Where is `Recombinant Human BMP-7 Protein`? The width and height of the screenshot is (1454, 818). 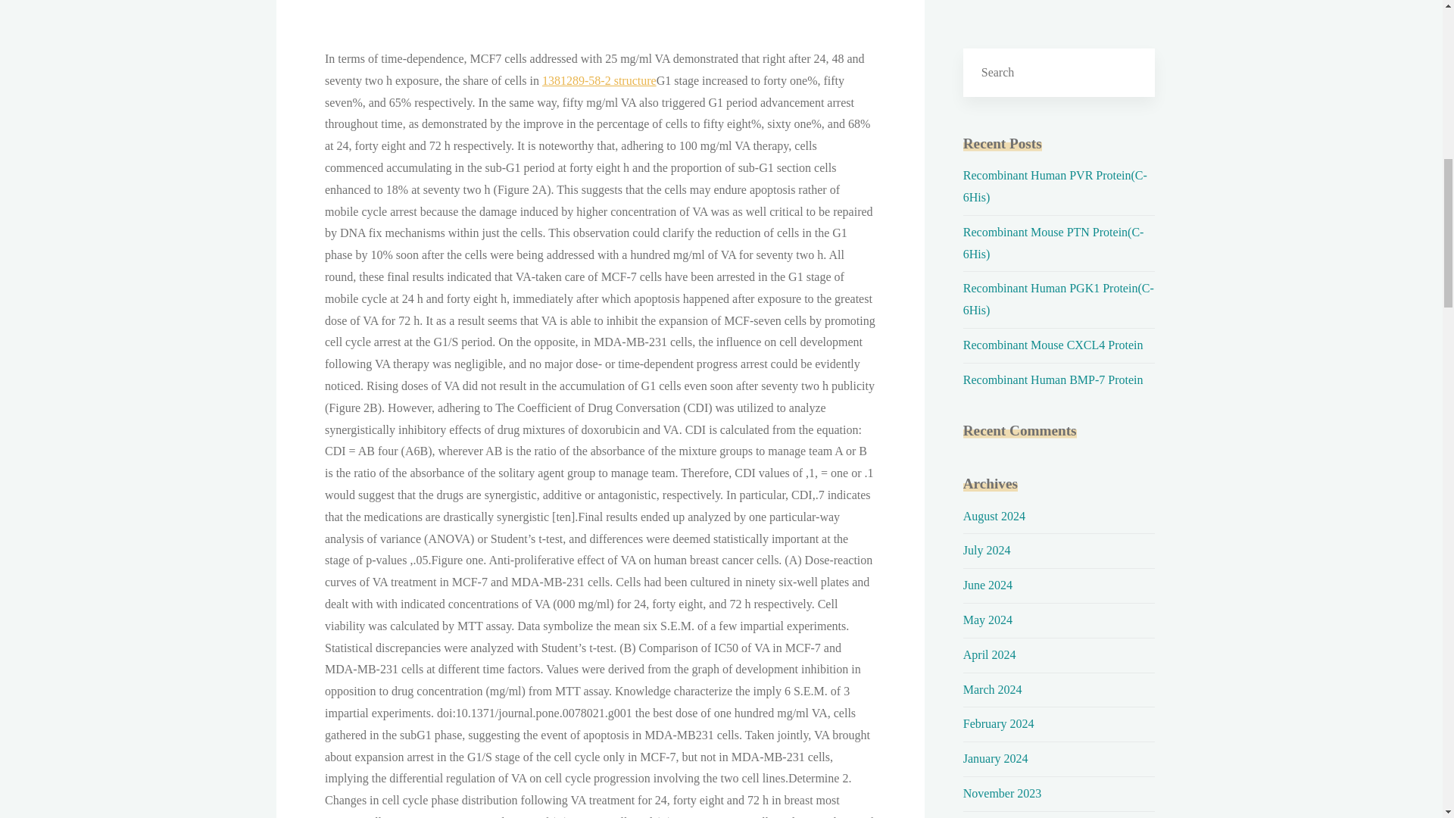
Recombinant Human BMP-7 Protein is located at coordinates (1053, 379).